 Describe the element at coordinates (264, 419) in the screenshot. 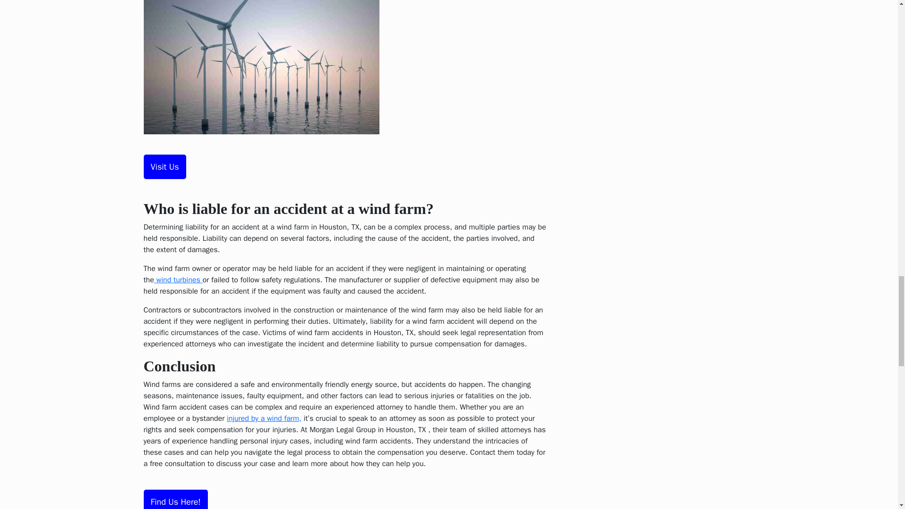

I see `injured by a wind farm,` at that location.